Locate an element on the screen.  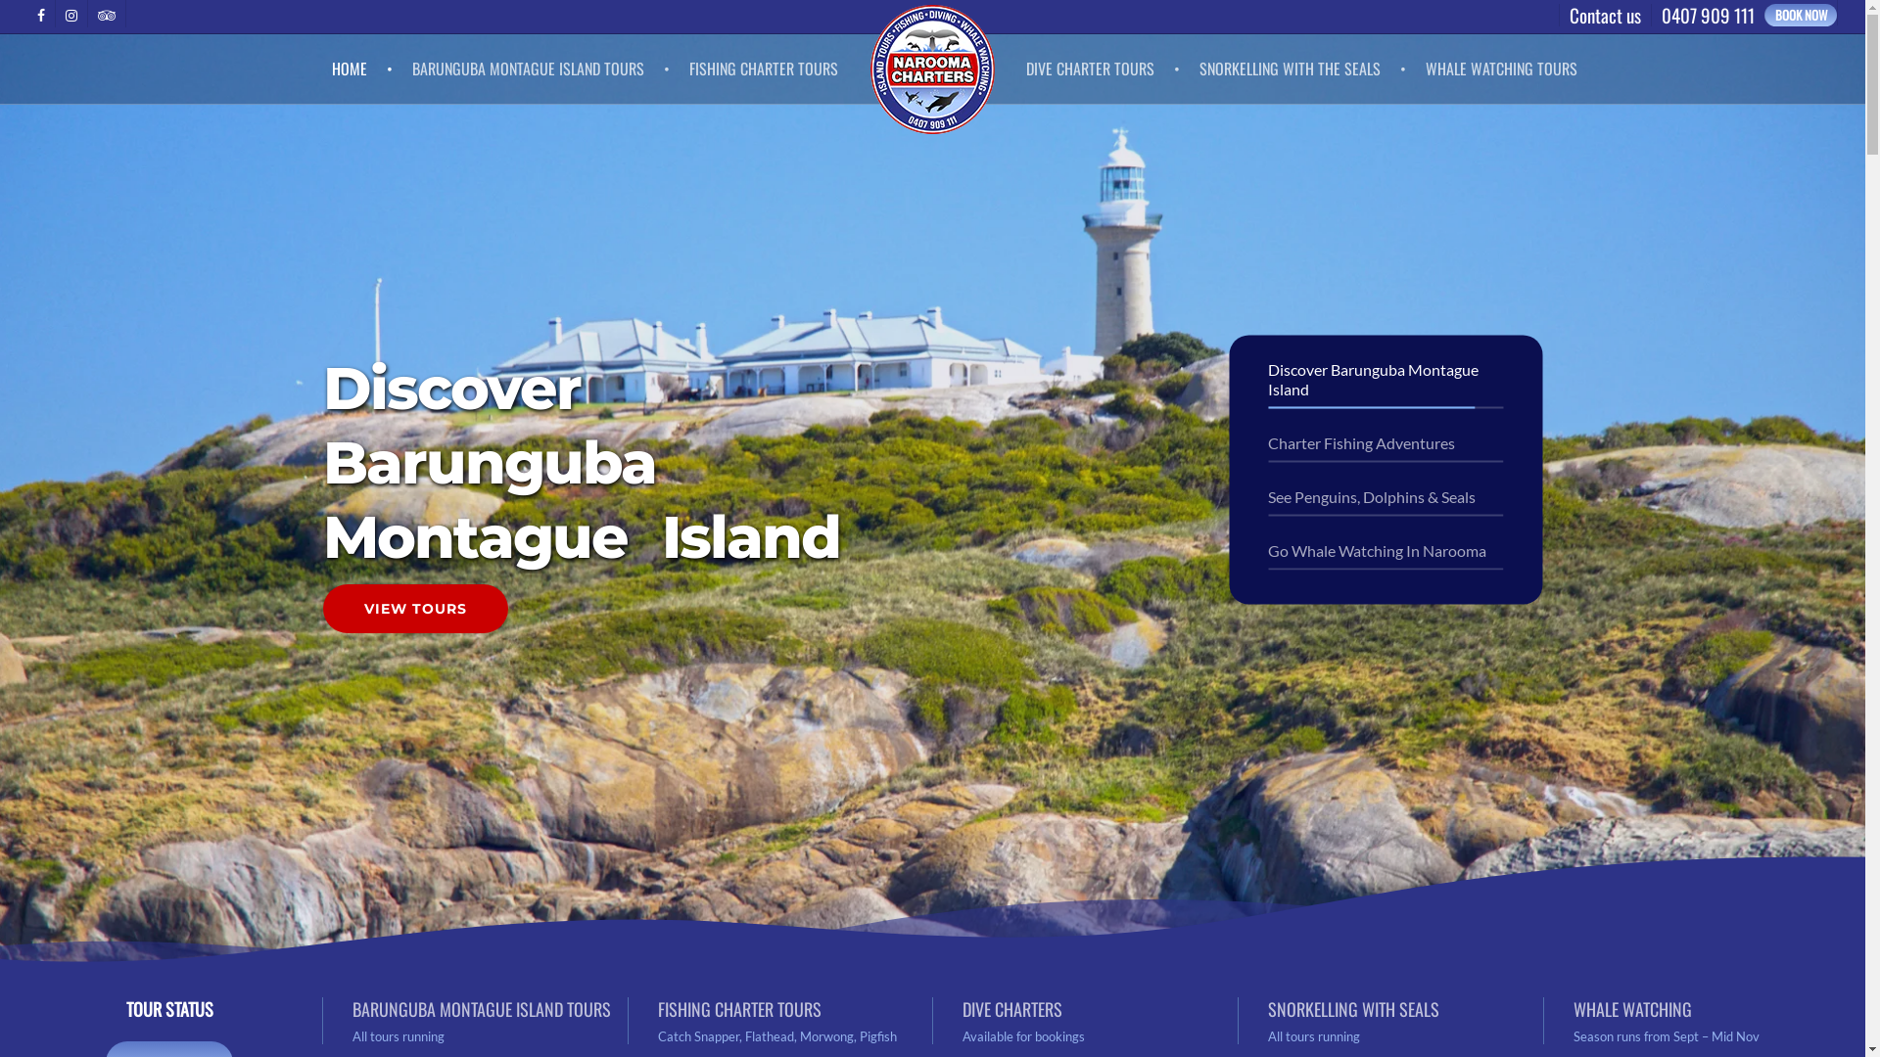
WHALE WATCHING TOURS is located at coordinates (1502, 69).